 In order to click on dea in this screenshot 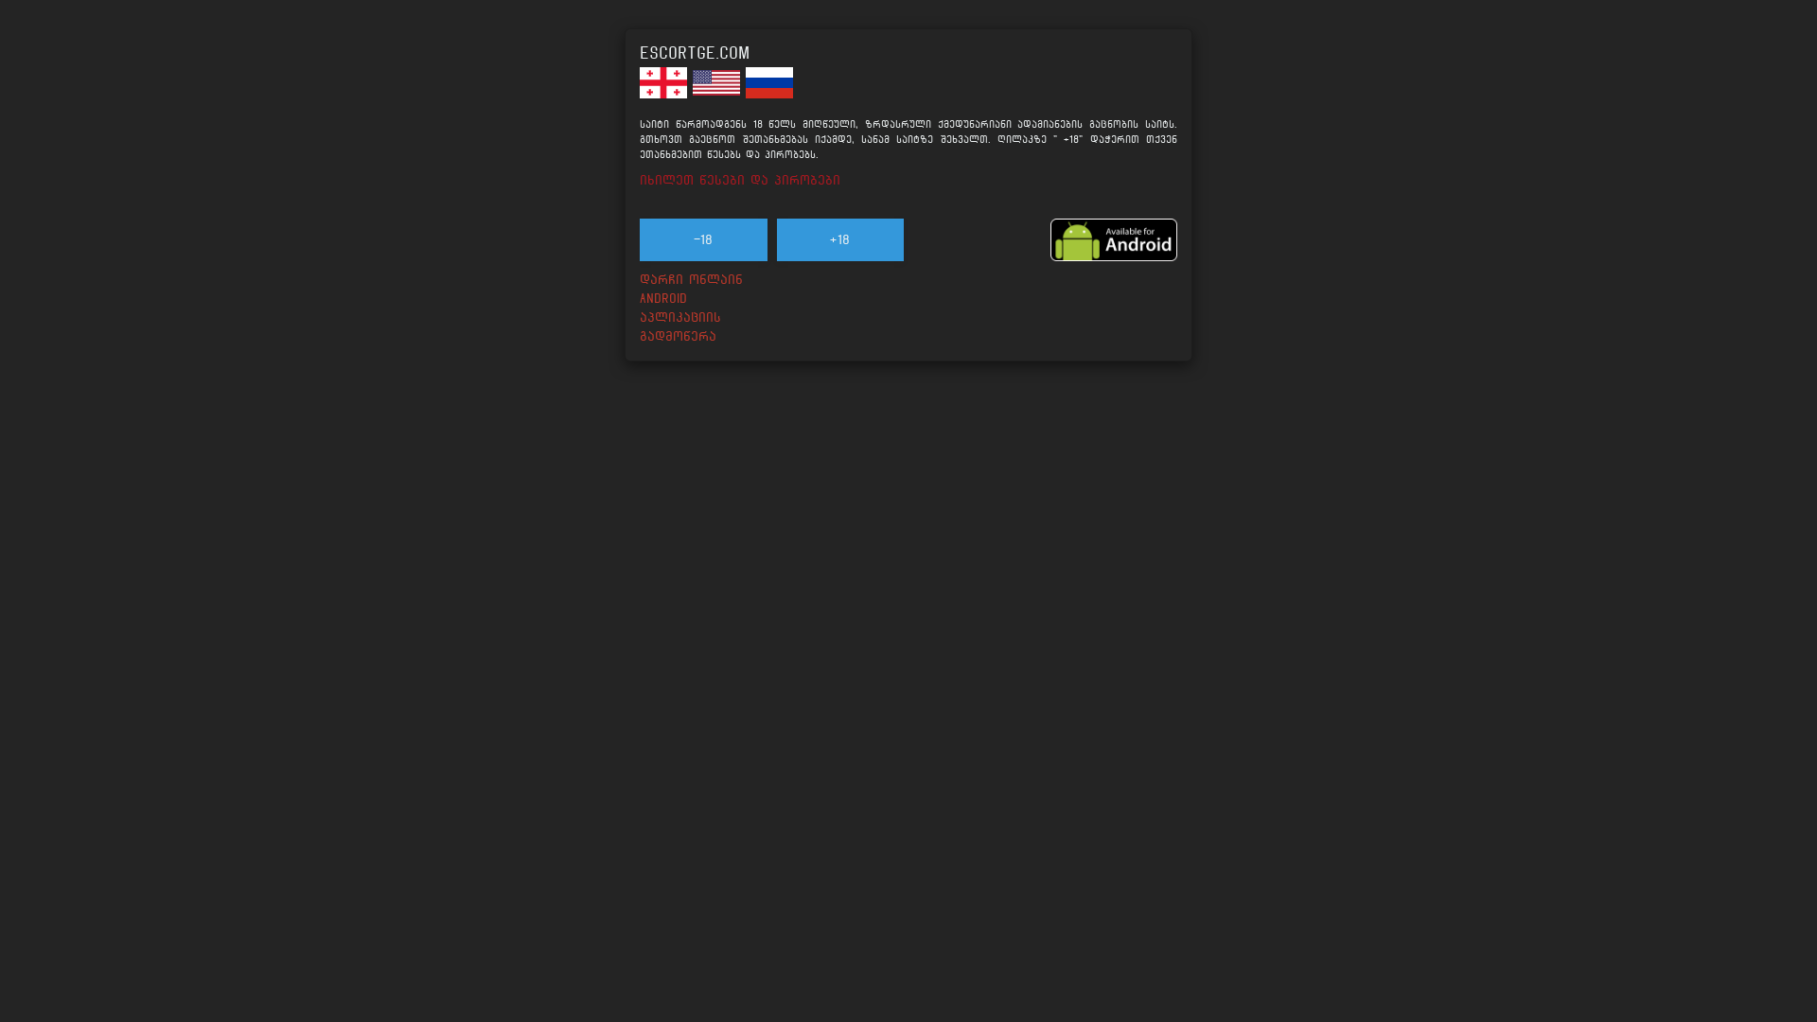, I will do `click(1361, 861)`.